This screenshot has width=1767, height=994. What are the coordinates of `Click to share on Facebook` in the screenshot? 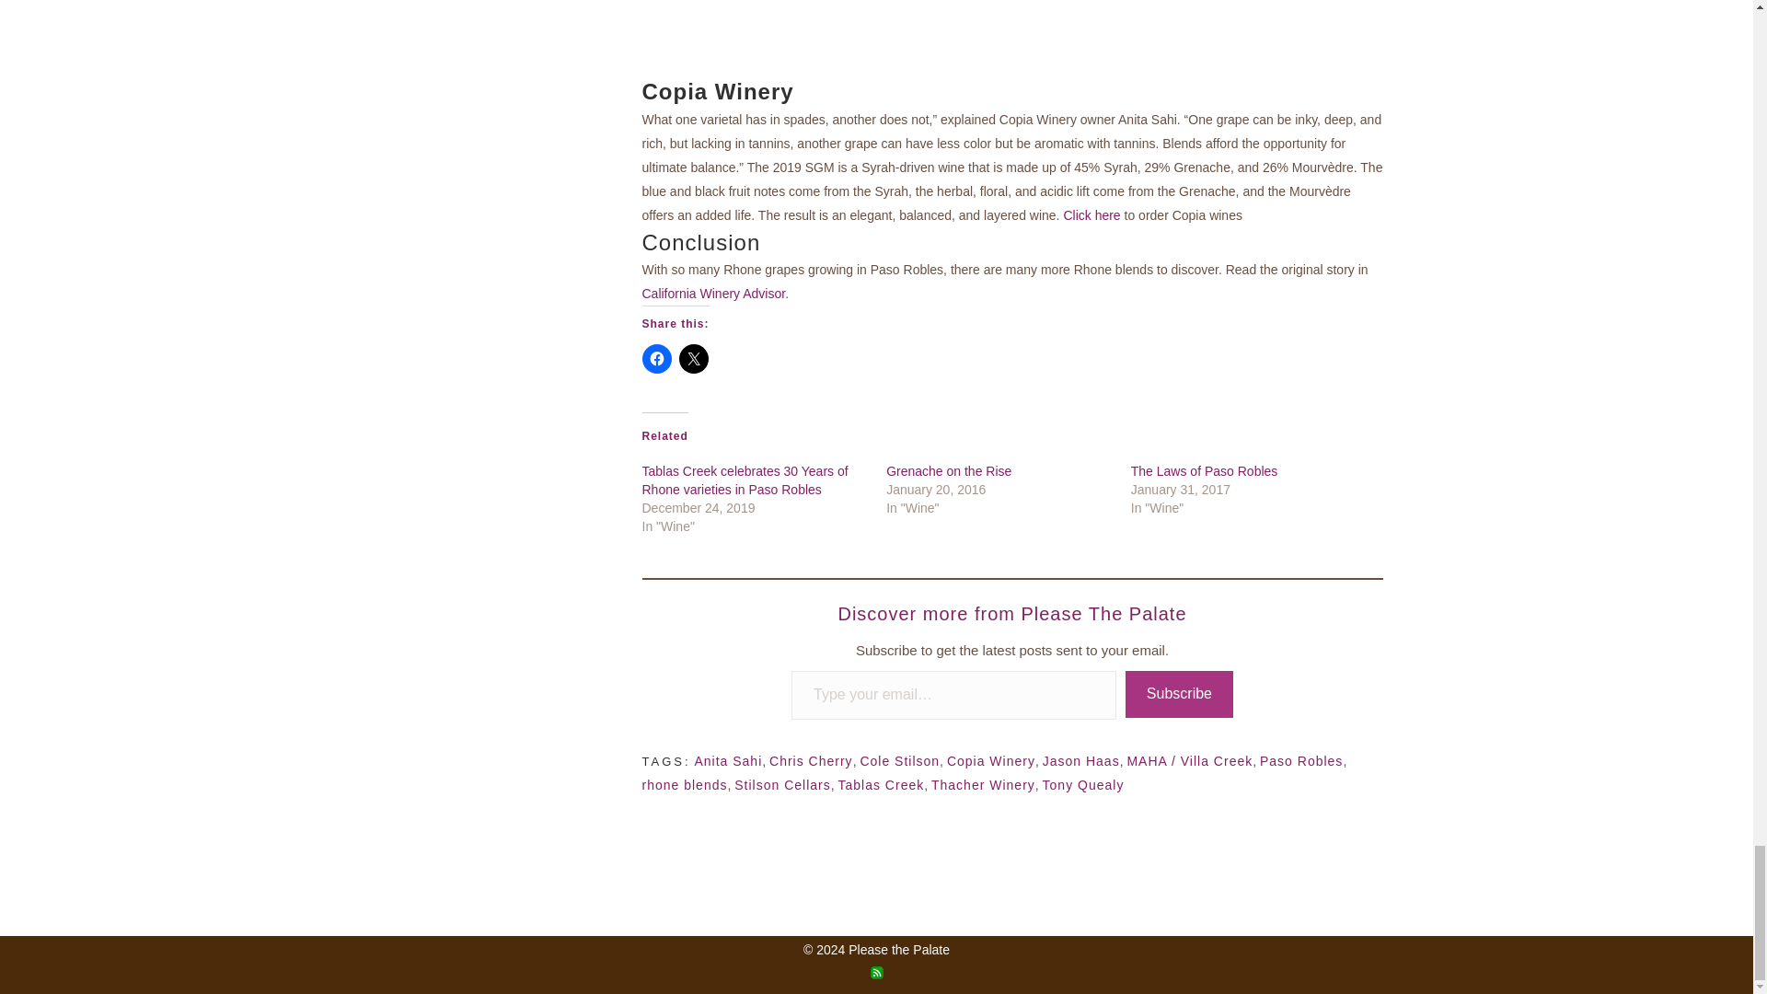 It's located at (657, 359).